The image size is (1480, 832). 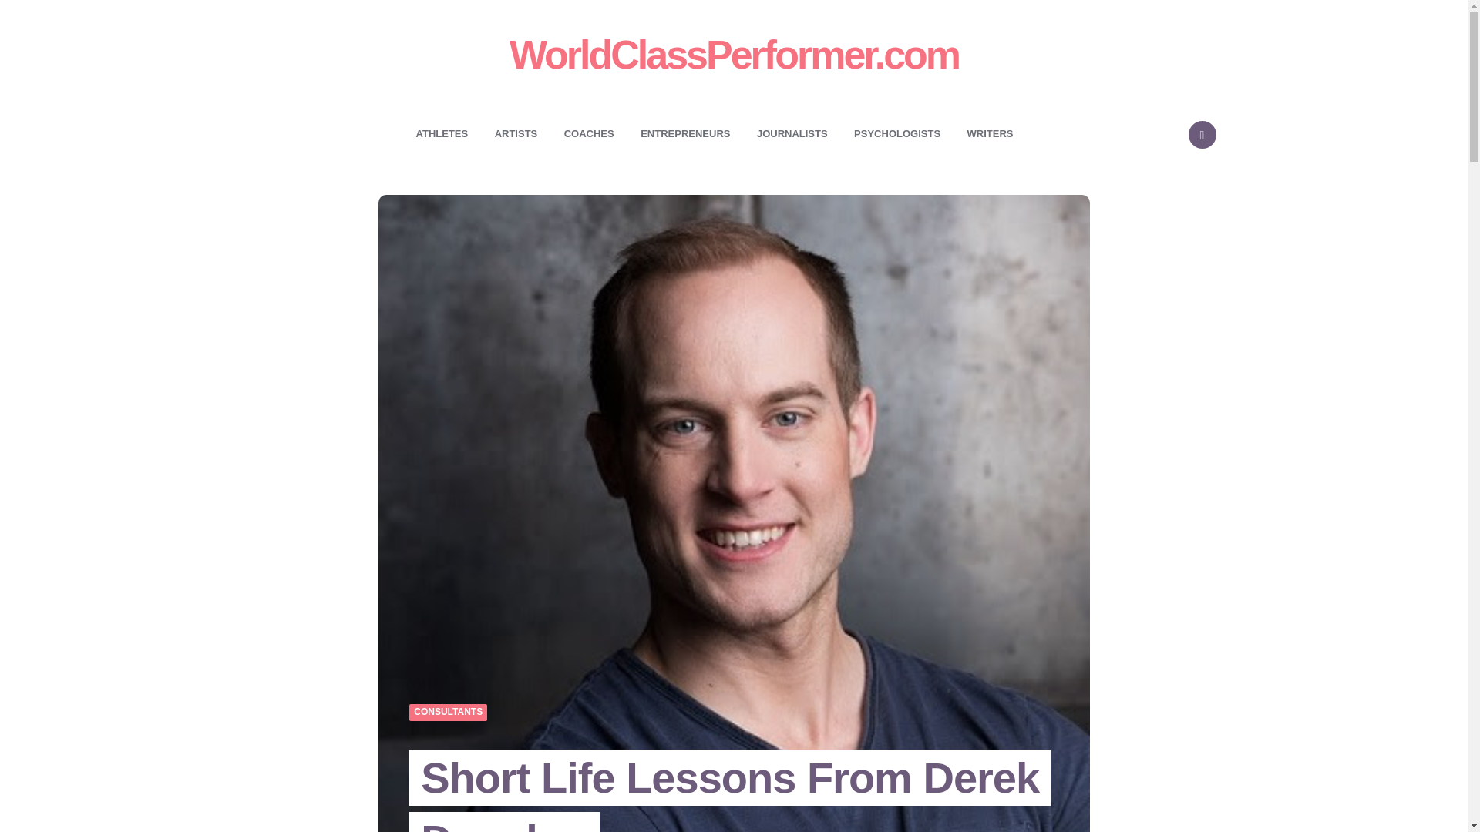 What do you see at coordinates (589, 133) in the screenshot?
I see `COACHES` at bounding box center [589, 133].